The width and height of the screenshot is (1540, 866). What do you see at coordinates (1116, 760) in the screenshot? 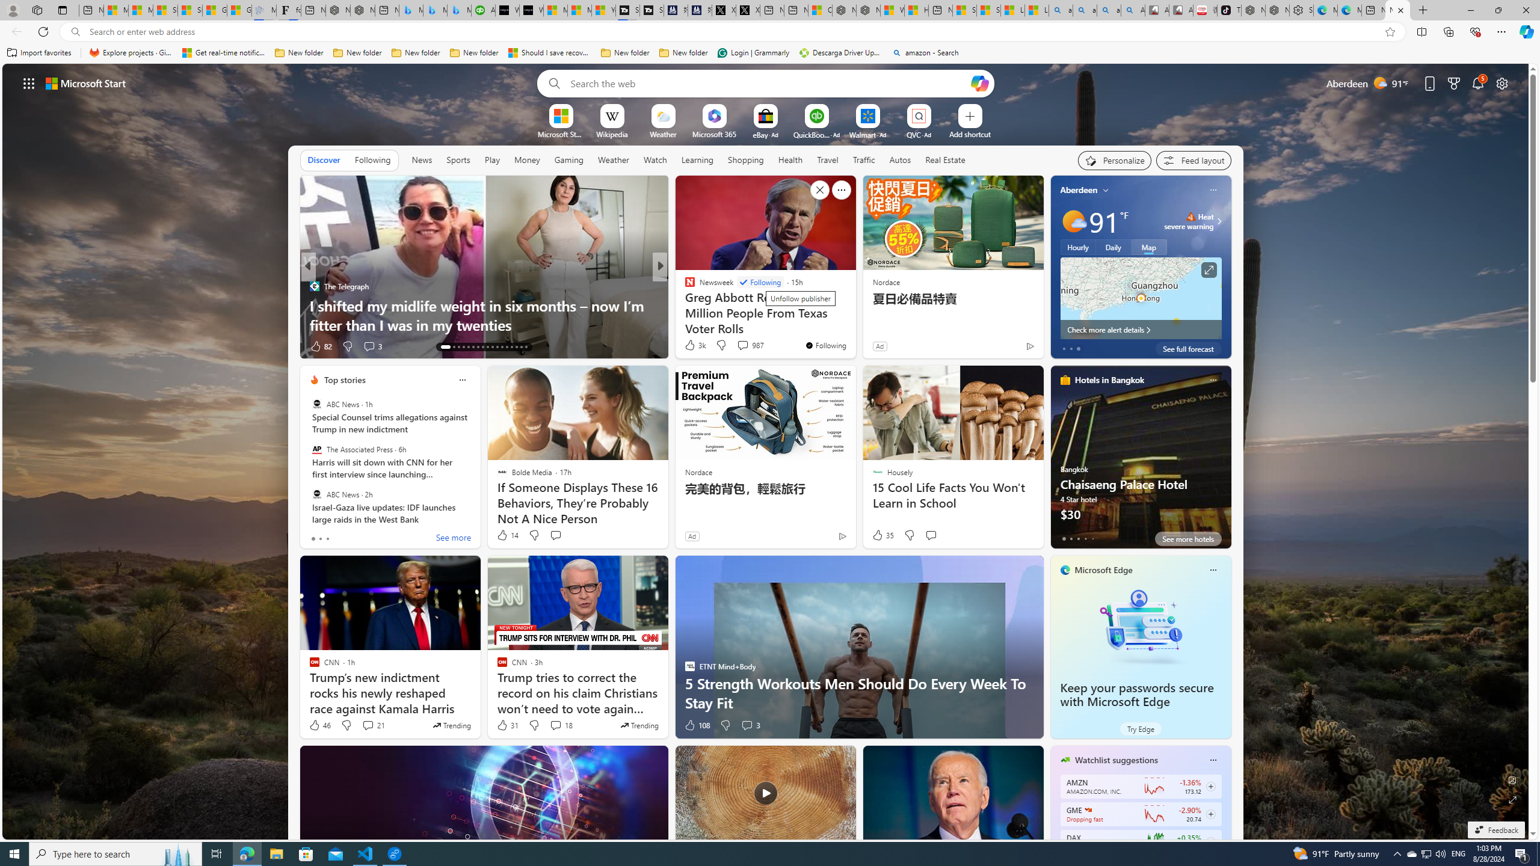
I see `Watchlist suggestions` at bounding box center [1116, 760].